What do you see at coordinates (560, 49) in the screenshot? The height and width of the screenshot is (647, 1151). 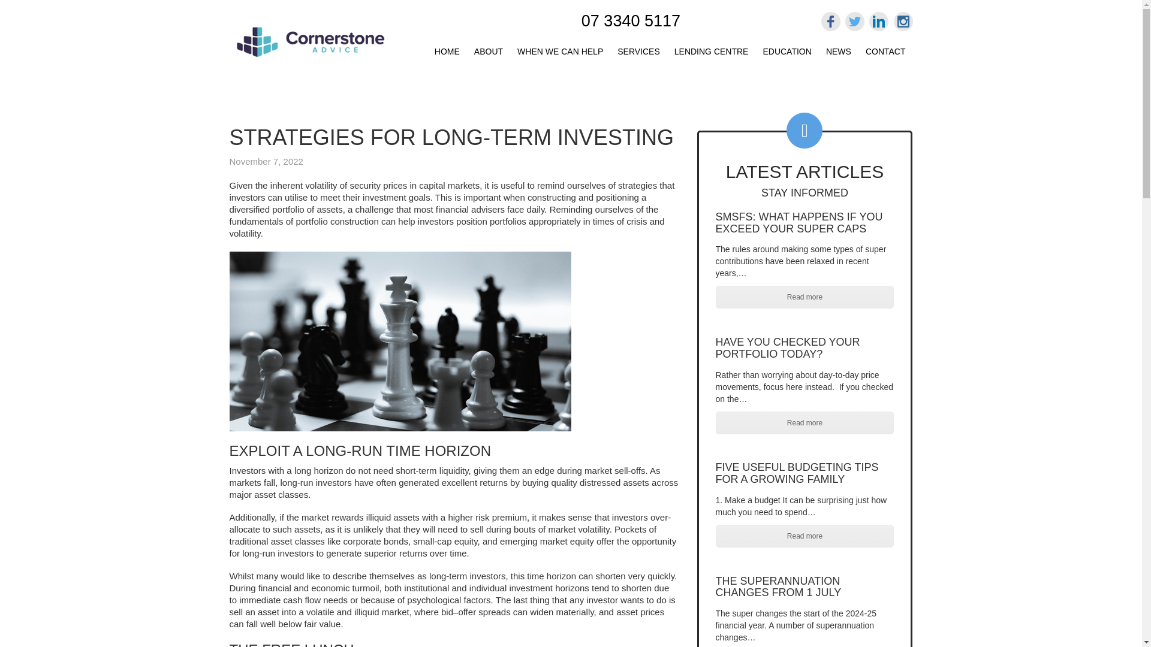 I see `When We Can Help` at bounding box center [560, 49].